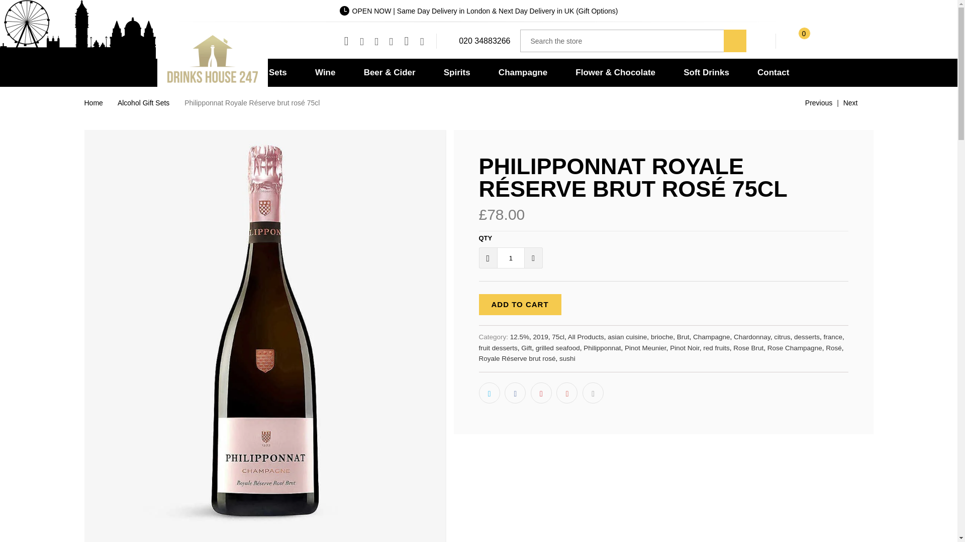 This screenshot has height=542, width=965. I want to click on Drinks House 247 , so click(212, 60).